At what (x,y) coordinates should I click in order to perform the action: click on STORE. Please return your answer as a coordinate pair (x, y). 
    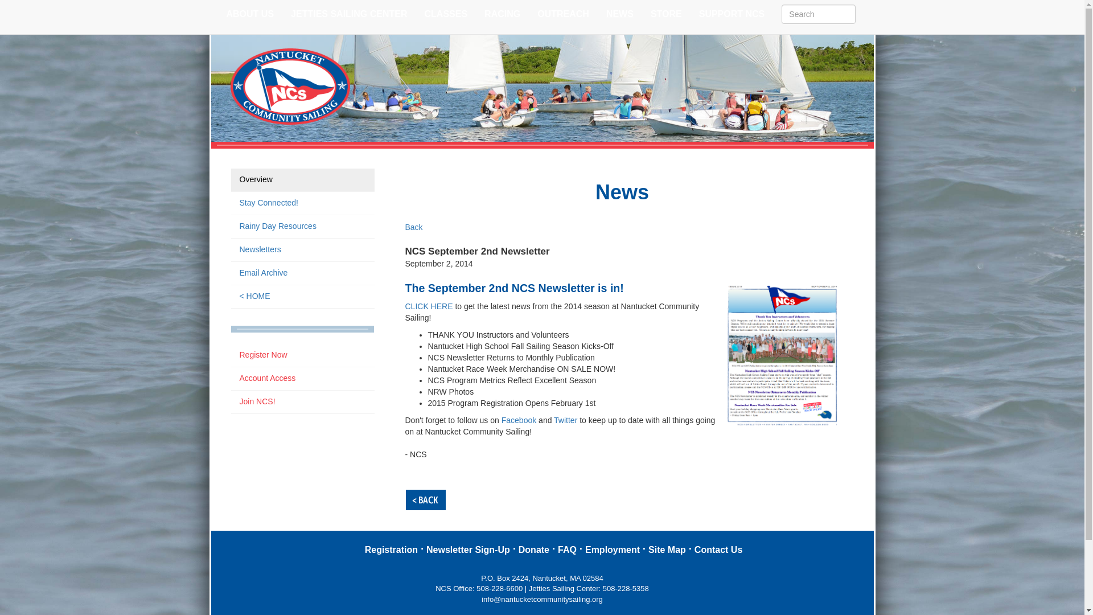
    Looking at the image, I should click on (666, 14).